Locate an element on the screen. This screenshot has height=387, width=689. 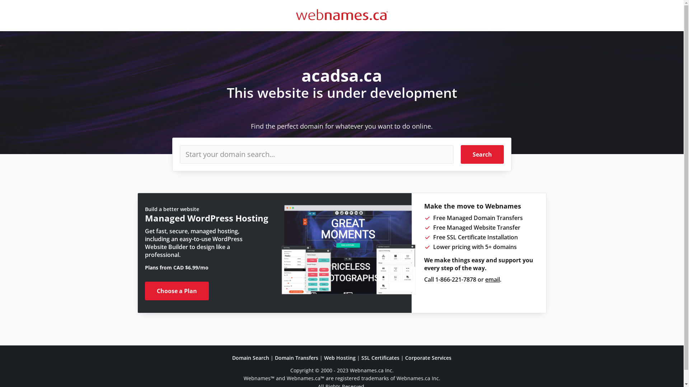
Domain Search is located at coordinates (250, 358).